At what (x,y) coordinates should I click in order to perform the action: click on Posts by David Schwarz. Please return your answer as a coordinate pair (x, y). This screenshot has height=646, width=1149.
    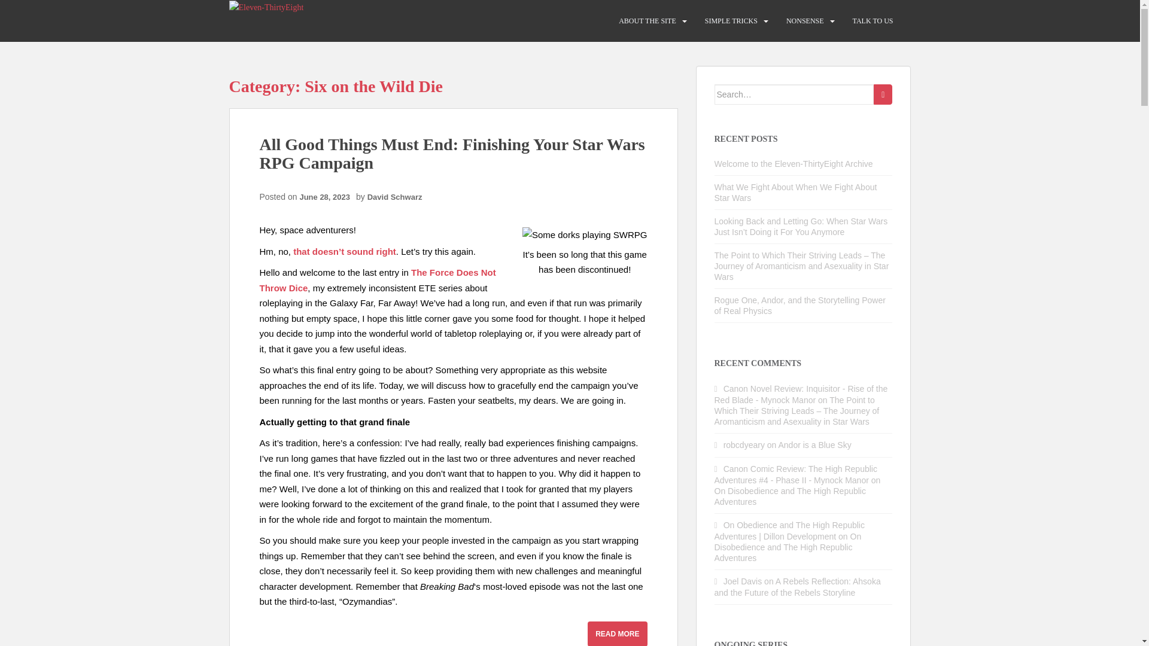
    Looking at the image, I should click on (395, 196).